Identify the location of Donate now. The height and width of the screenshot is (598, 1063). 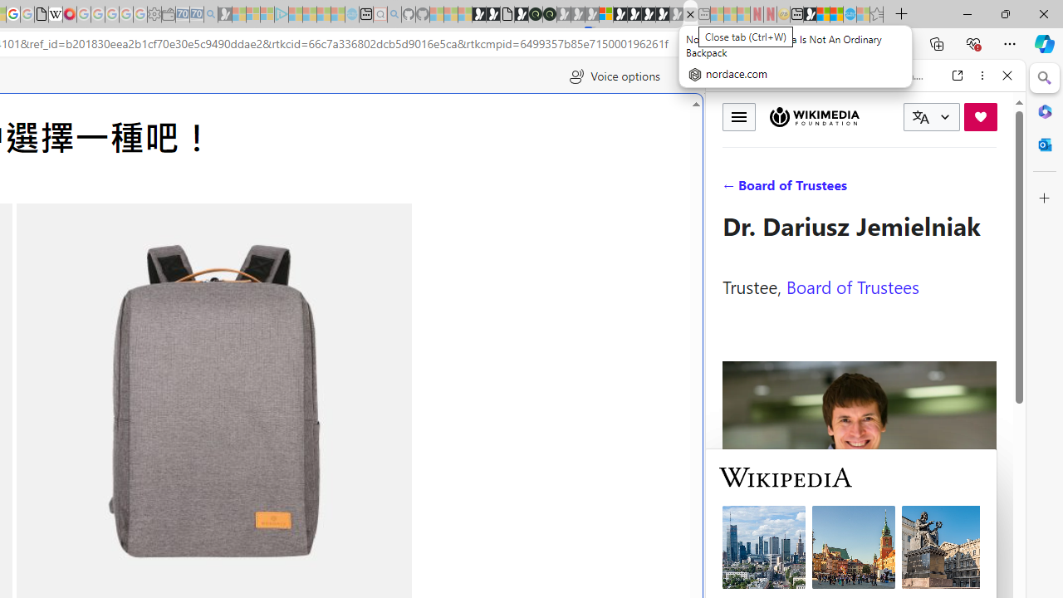
(980, 116).